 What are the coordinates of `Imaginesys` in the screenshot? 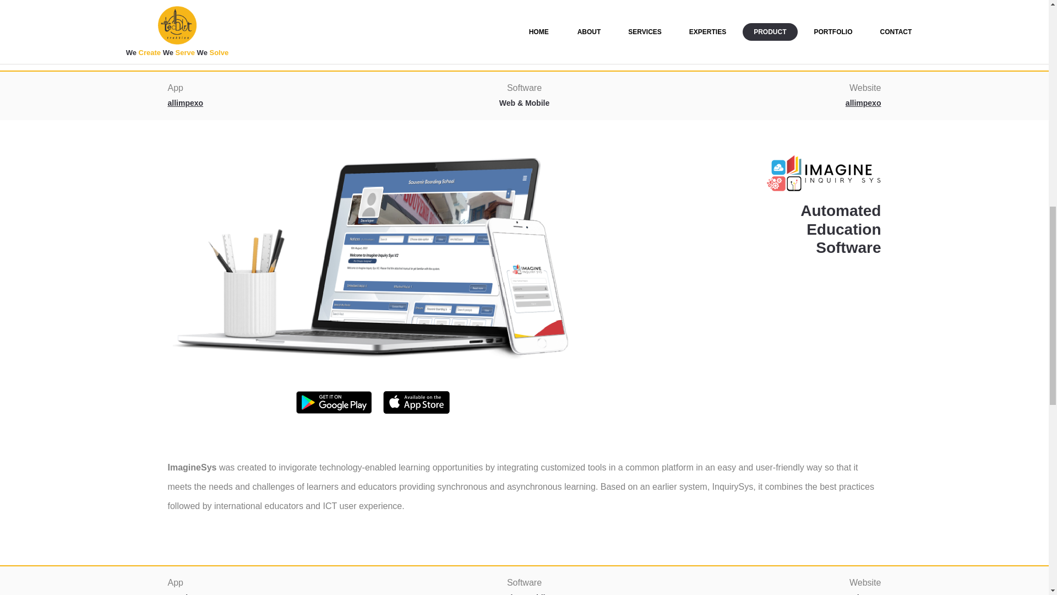 It's located at (860, 594).